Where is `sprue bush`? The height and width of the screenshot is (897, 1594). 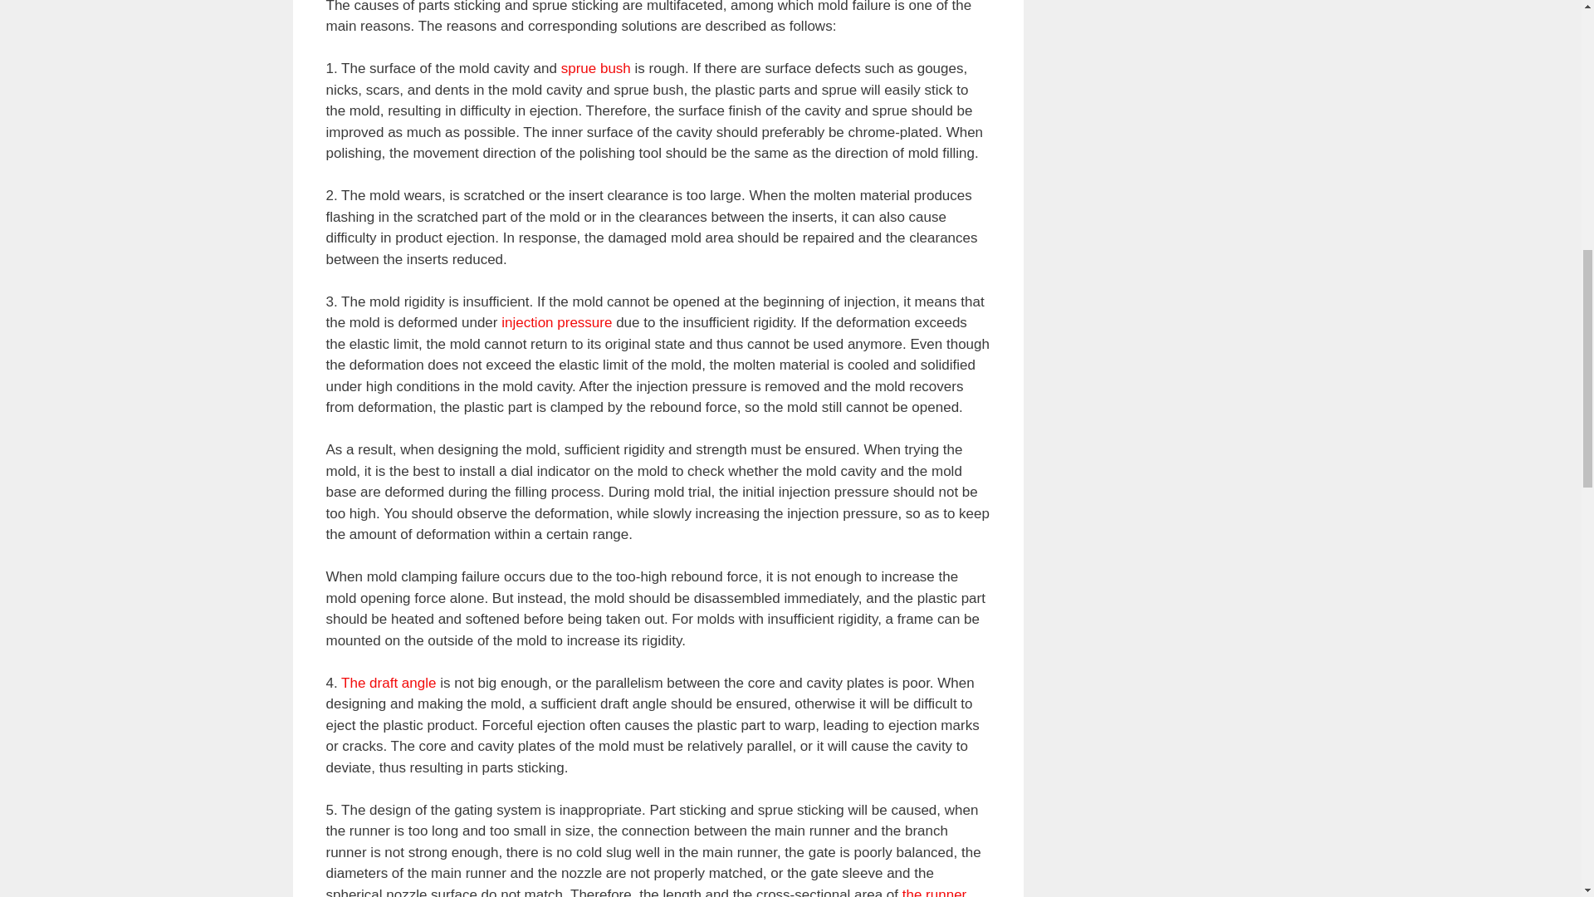 sprue bush is located at coordinates (596, 68).